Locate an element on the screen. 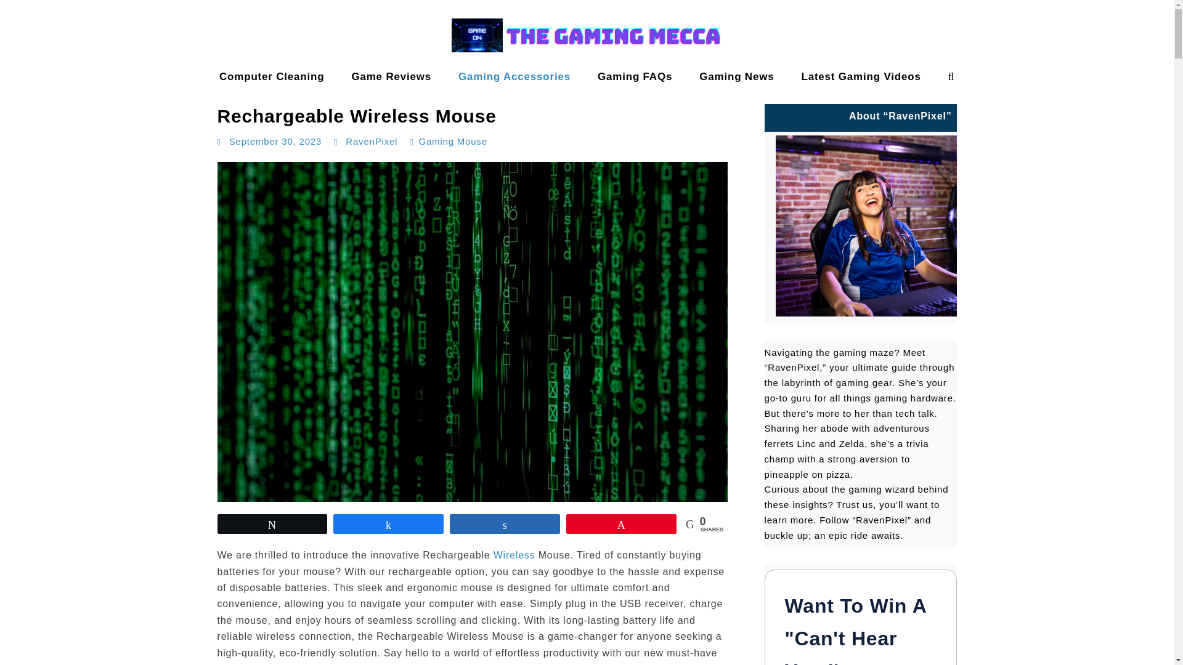 This screenshot has height=665, width=1183. Gaming Accessories is located at coordinates (514, 76).